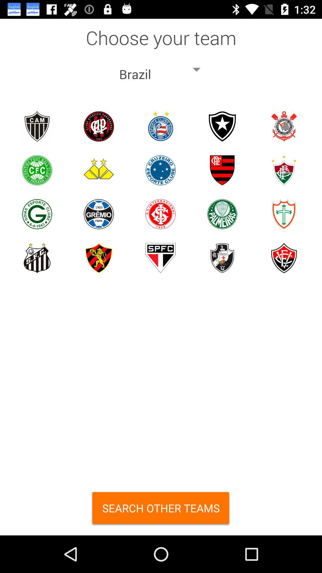 The width and height of the screenshot is (322, 573). Describe the element at coordinates (222, 170) in the screenshot. I see `clube de regatas do flamengo` at that location.